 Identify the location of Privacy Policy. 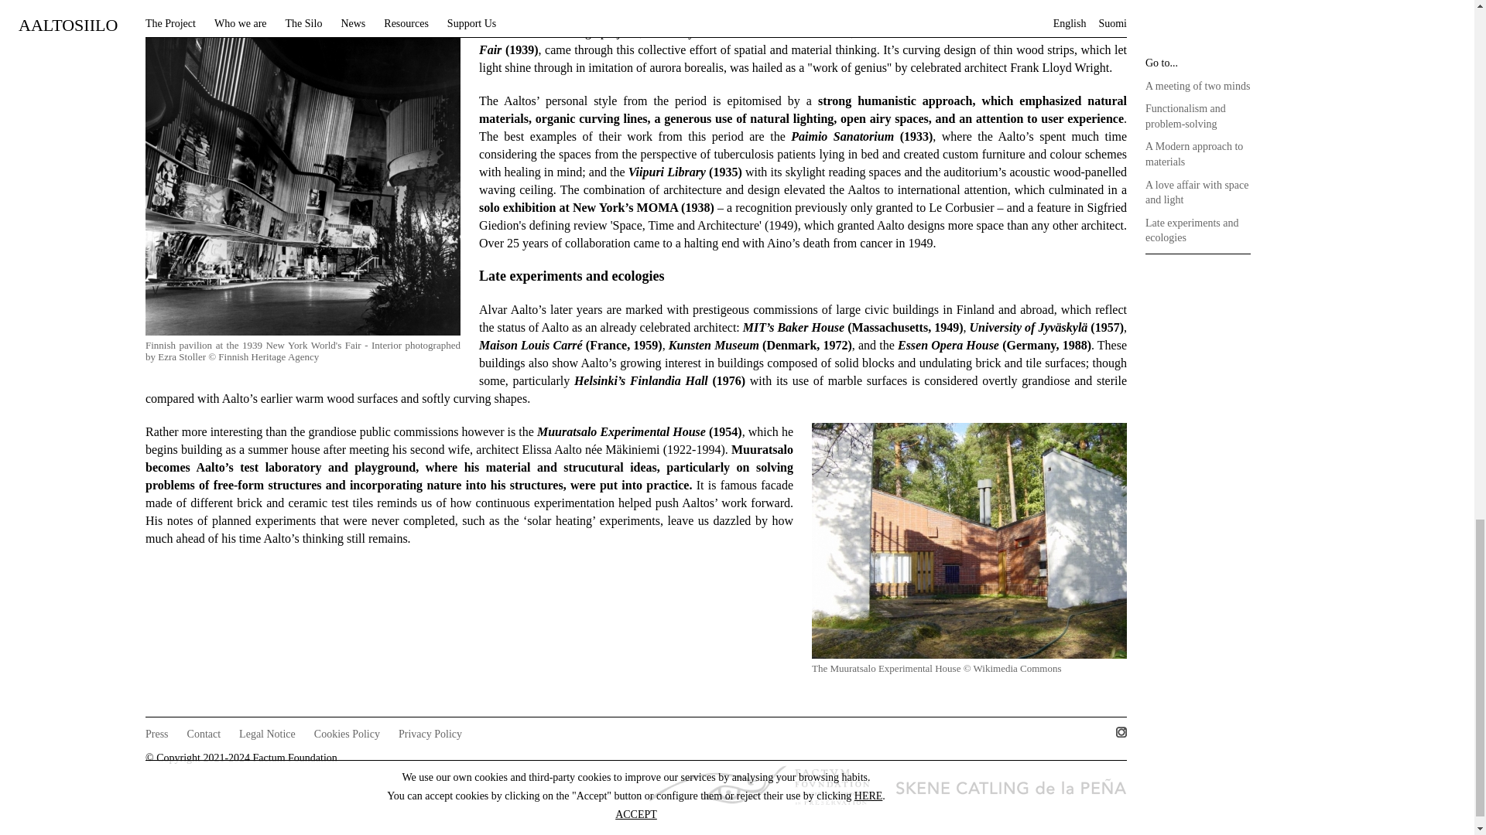
(430, 733).